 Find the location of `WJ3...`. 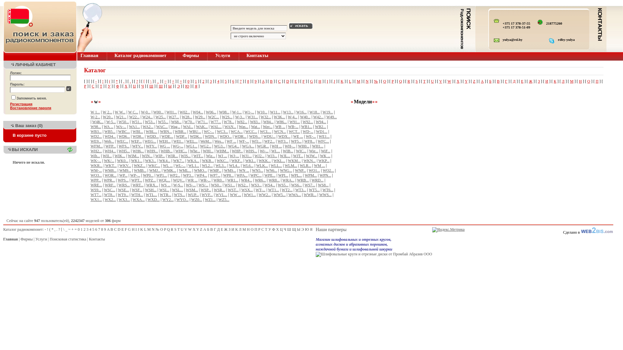

WJ3... is located at coordinates (272, 156).